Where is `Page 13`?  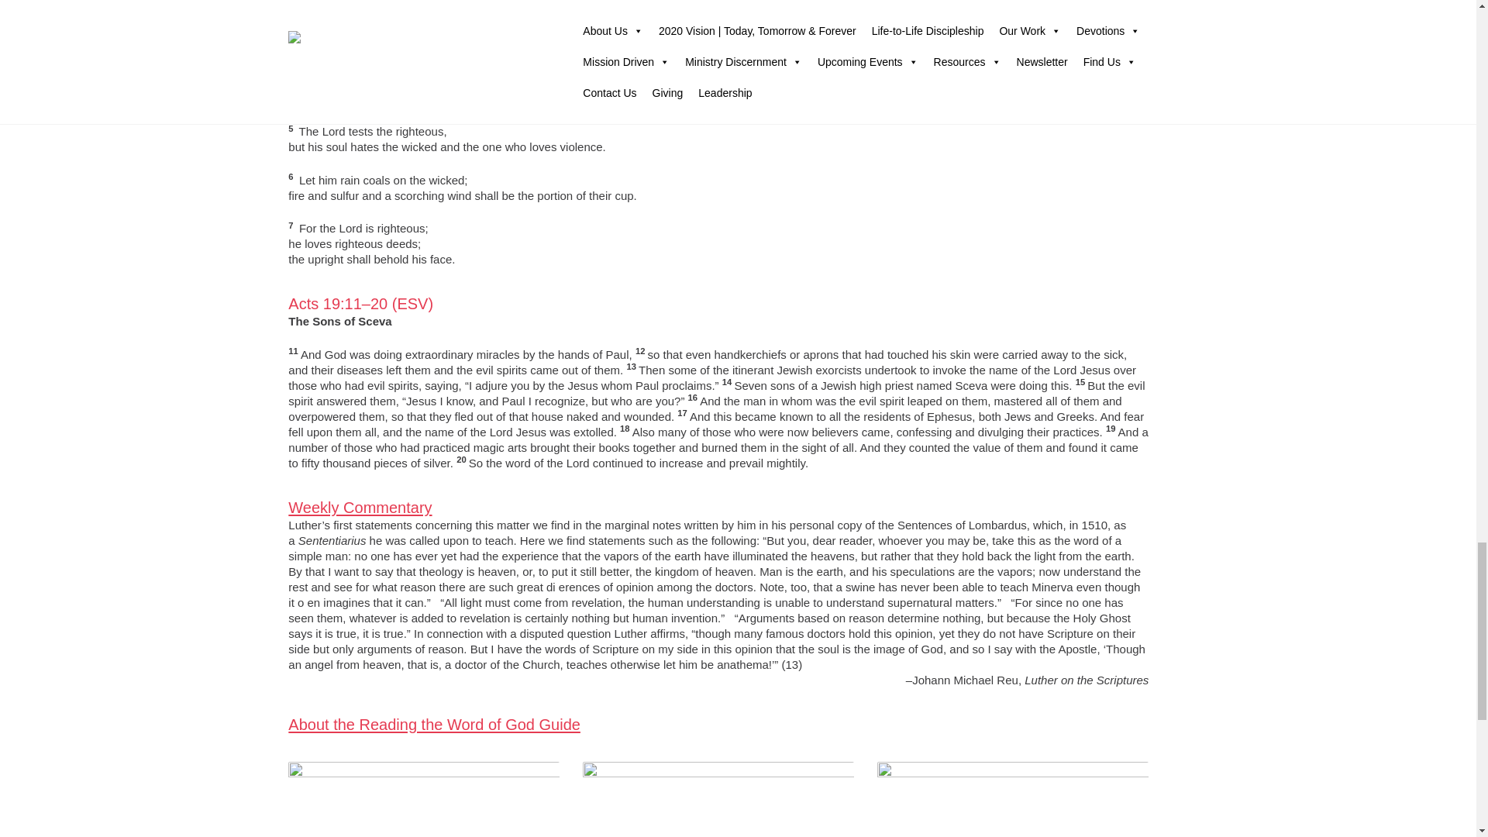
Page 13 is located at coordinates (718, 595).